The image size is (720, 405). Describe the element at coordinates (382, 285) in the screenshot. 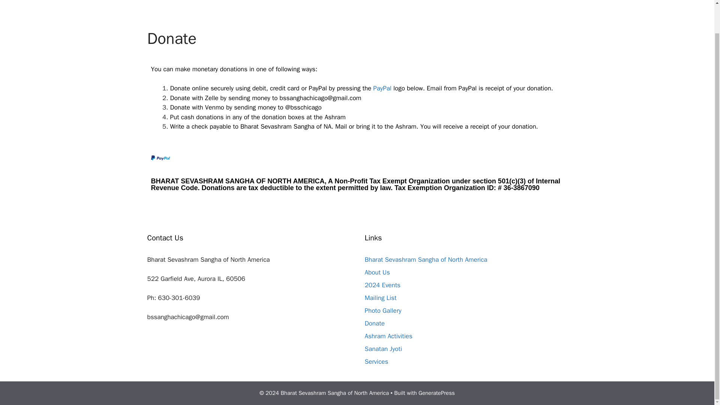

I see `2024 Events` at that location.